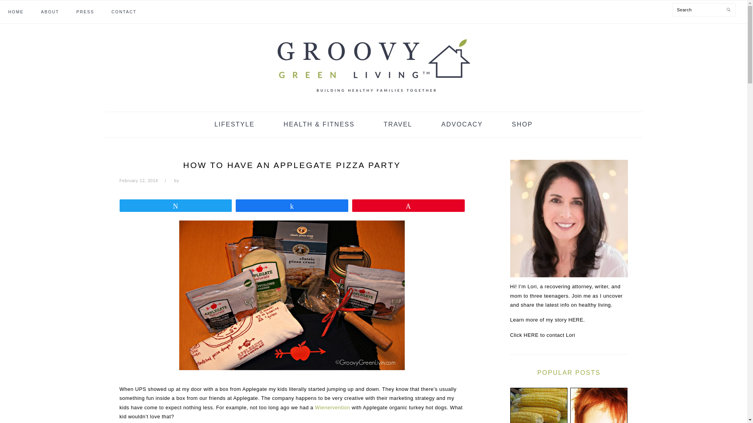 This screenshot has height=423, width=753. Describe the element at coordinates (292, 295) in the screenshot. I see `Groovy Green Livin Applegate` at that location.